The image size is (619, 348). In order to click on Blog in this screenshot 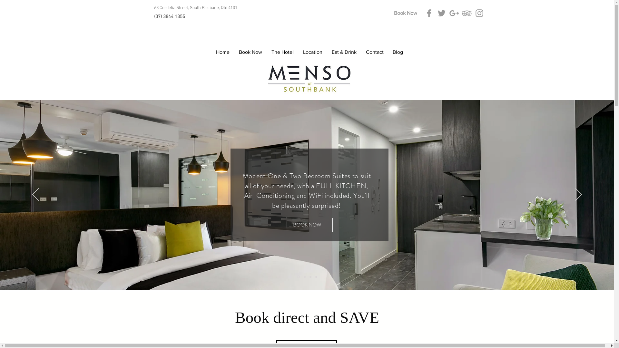, I will do `click(398, 49)`.